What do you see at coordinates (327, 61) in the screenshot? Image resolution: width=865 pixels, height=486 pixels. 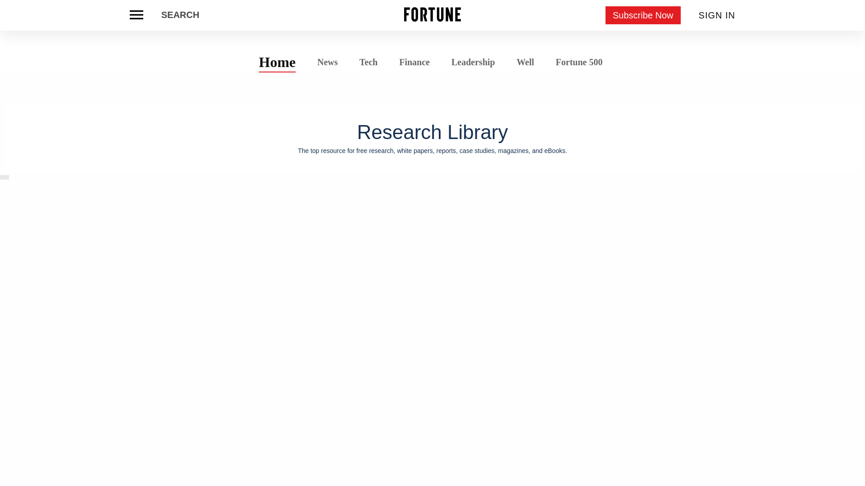 I see `News` at bounding box center [327, 61].